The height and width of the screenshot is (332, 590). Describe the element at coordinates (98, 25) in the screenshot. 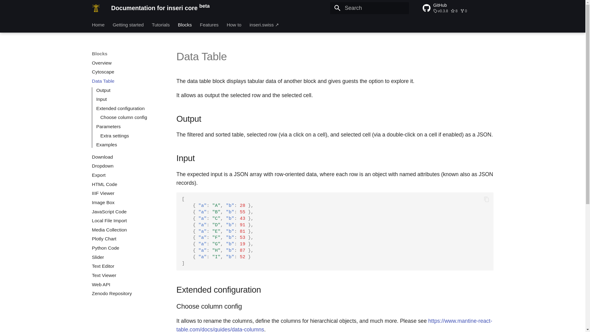

I see `Home` at that location.